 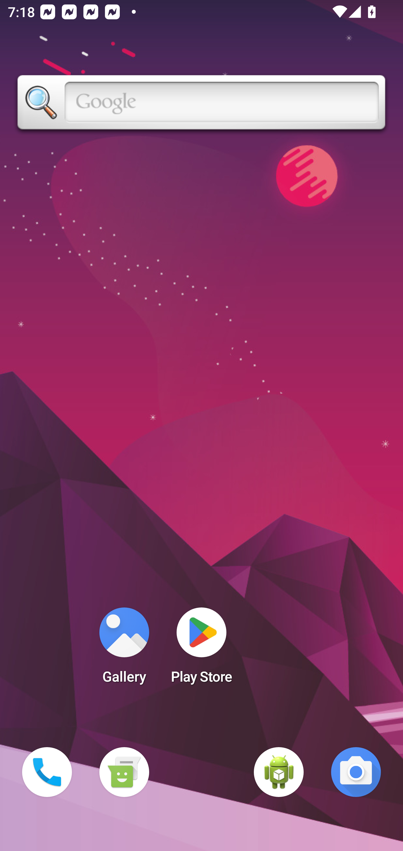 What do you see at coordinates (201, 649) in the screenshot?
I see `Play Store` at bounding box center [201, 649].